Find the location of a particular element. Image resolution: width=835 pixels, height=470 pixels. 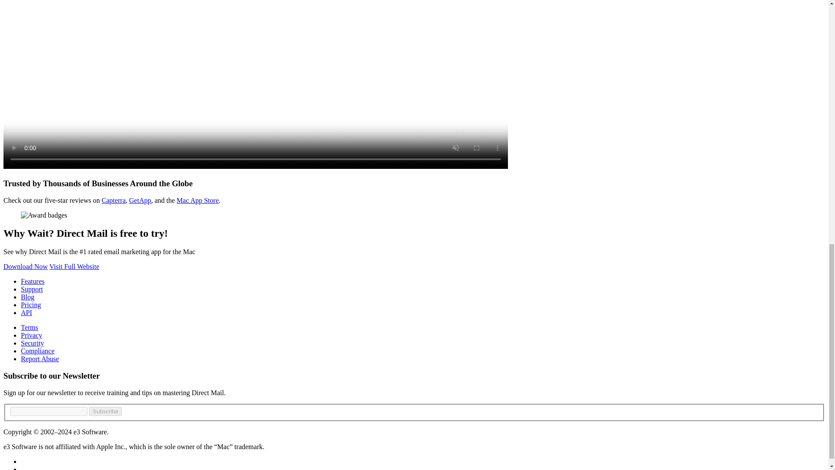

Support is located at coordinates (32, 289).